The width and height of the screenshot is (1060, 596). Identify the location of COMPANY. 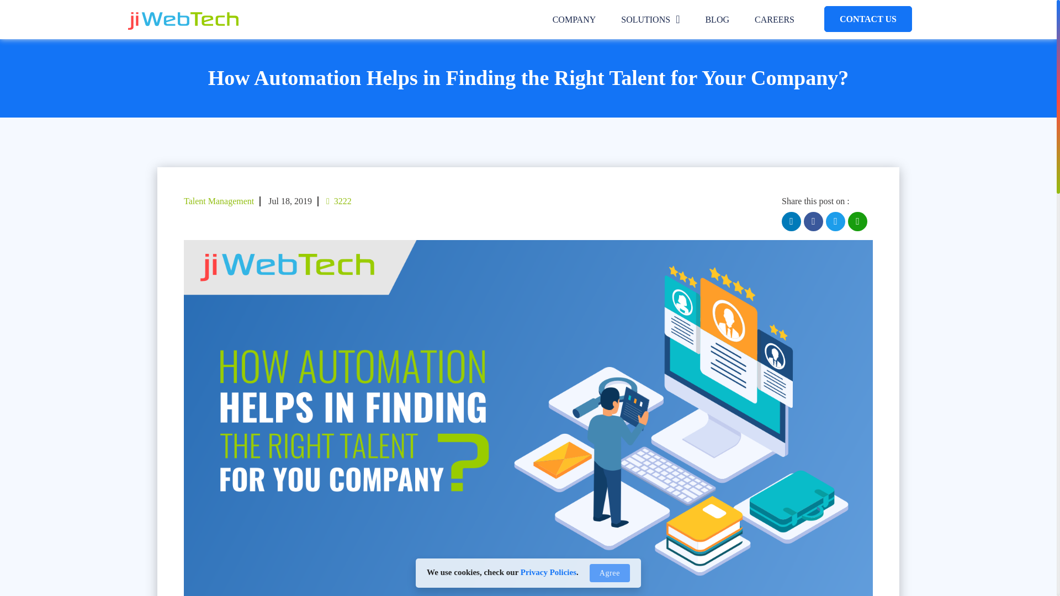
(574, 20).